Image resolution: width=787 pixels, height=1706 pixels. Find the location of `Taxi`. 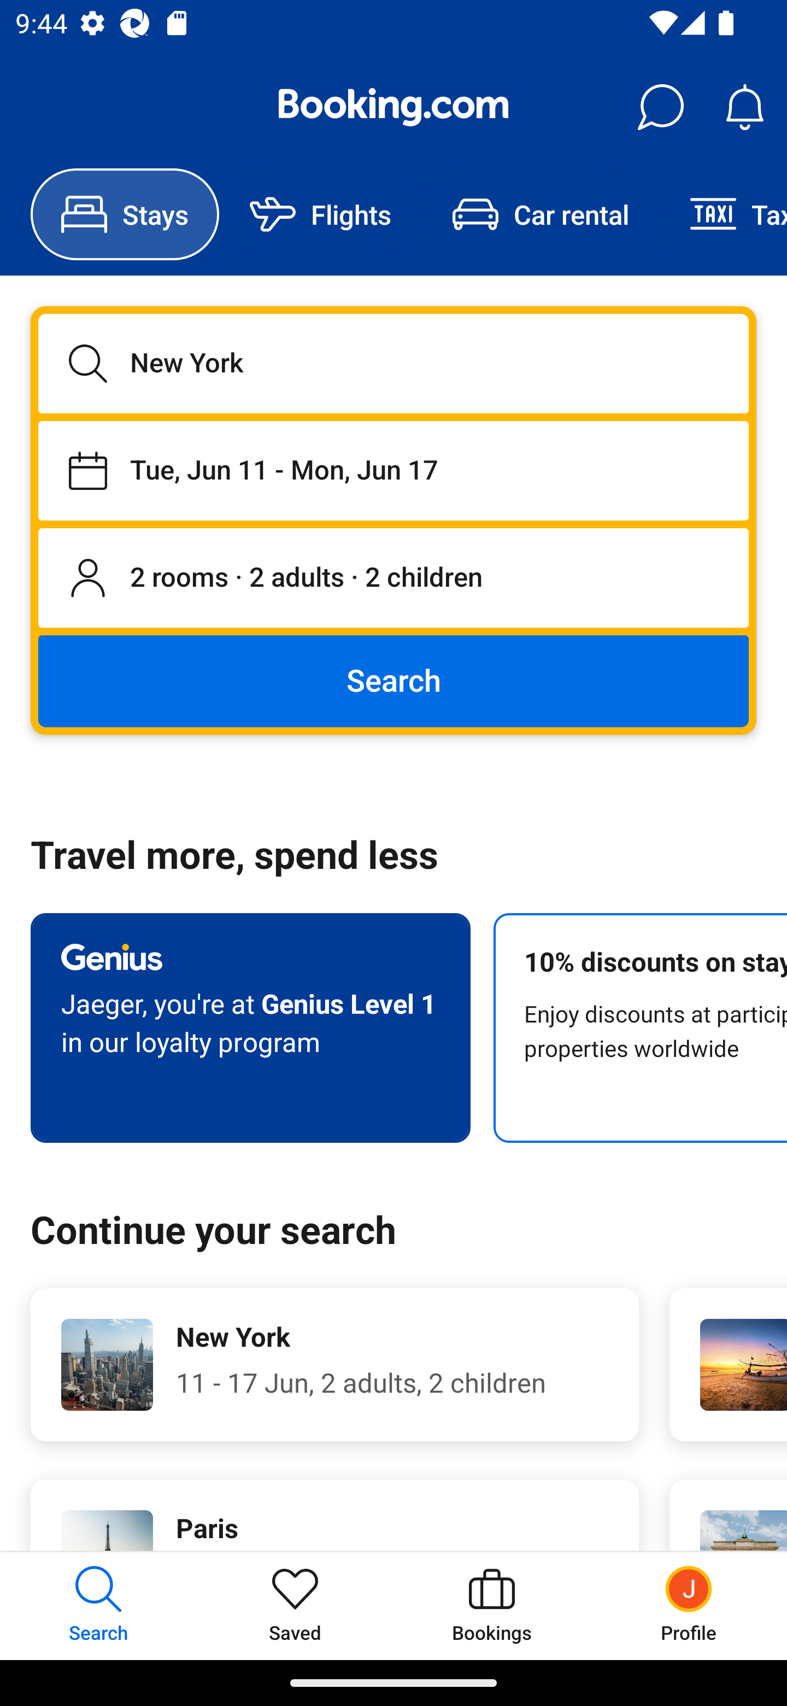

Taxi is located at coordinates (723, 214).